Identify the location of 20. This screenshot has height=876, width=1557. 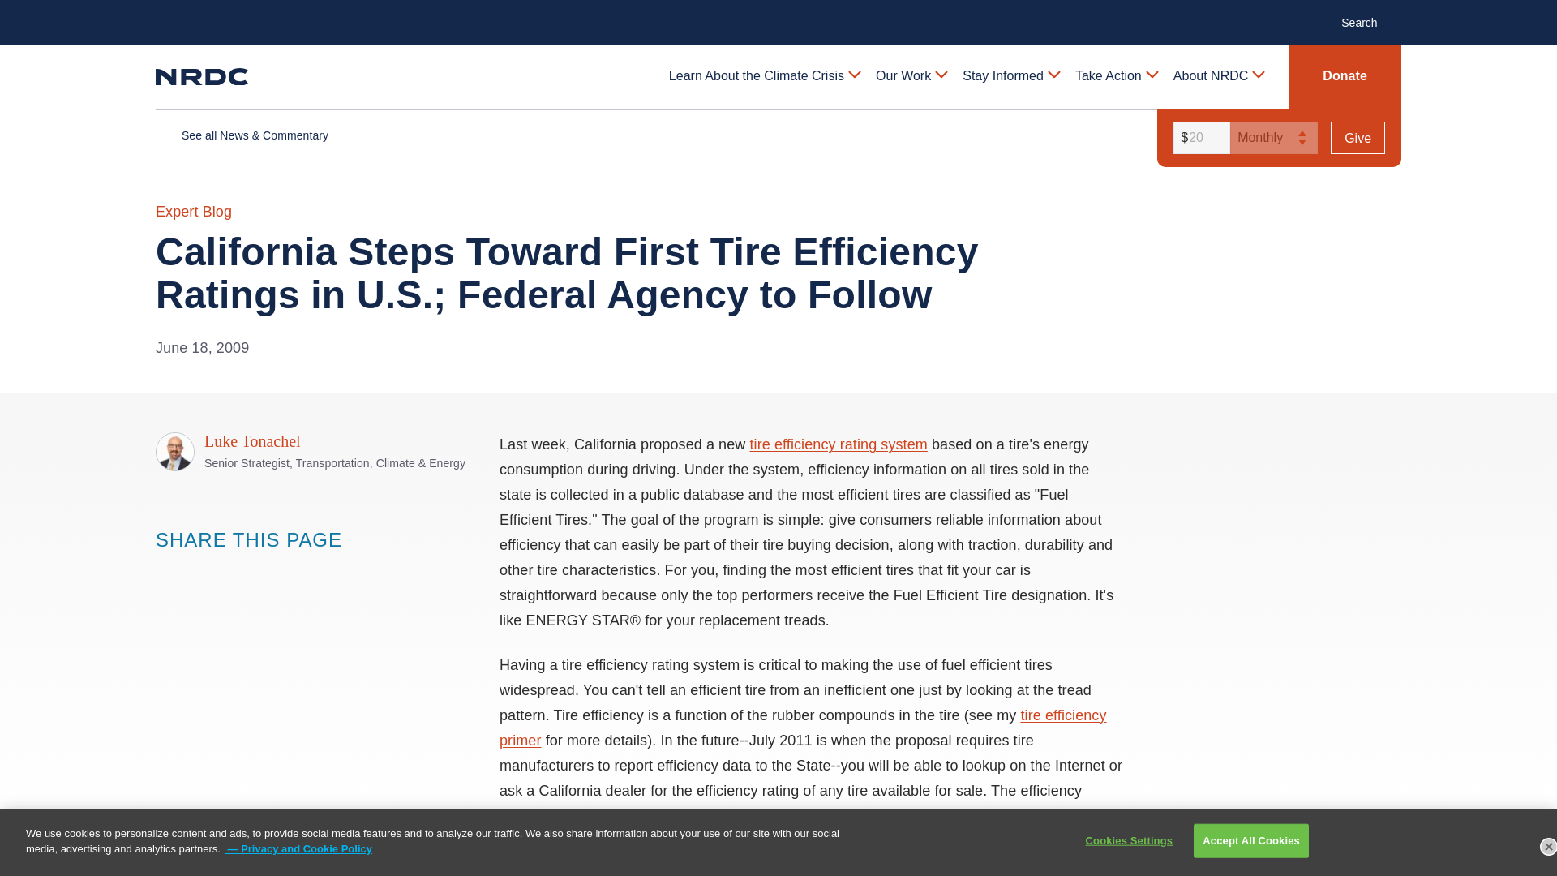
(1199, 138).